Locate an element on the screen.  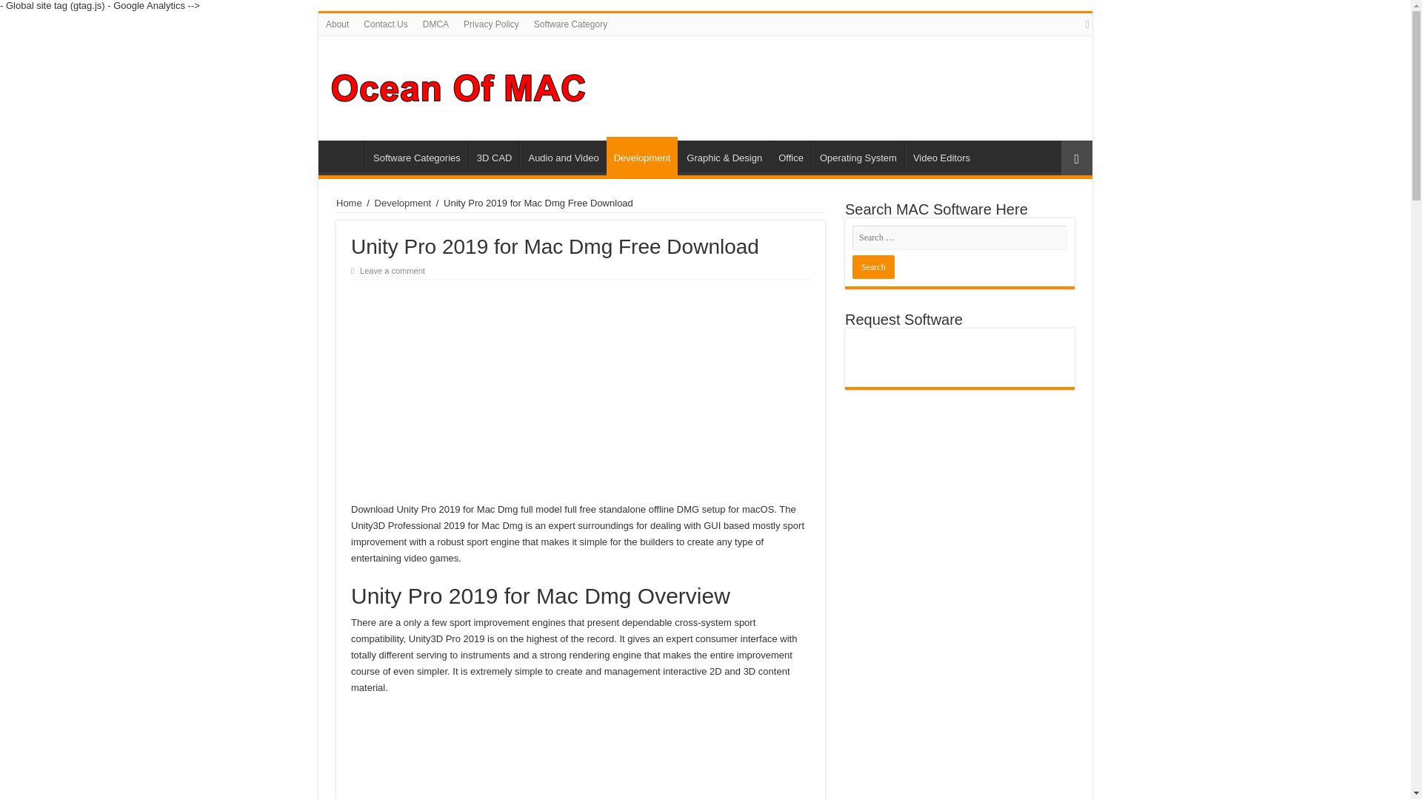
About is located at coordinates (338, 24).